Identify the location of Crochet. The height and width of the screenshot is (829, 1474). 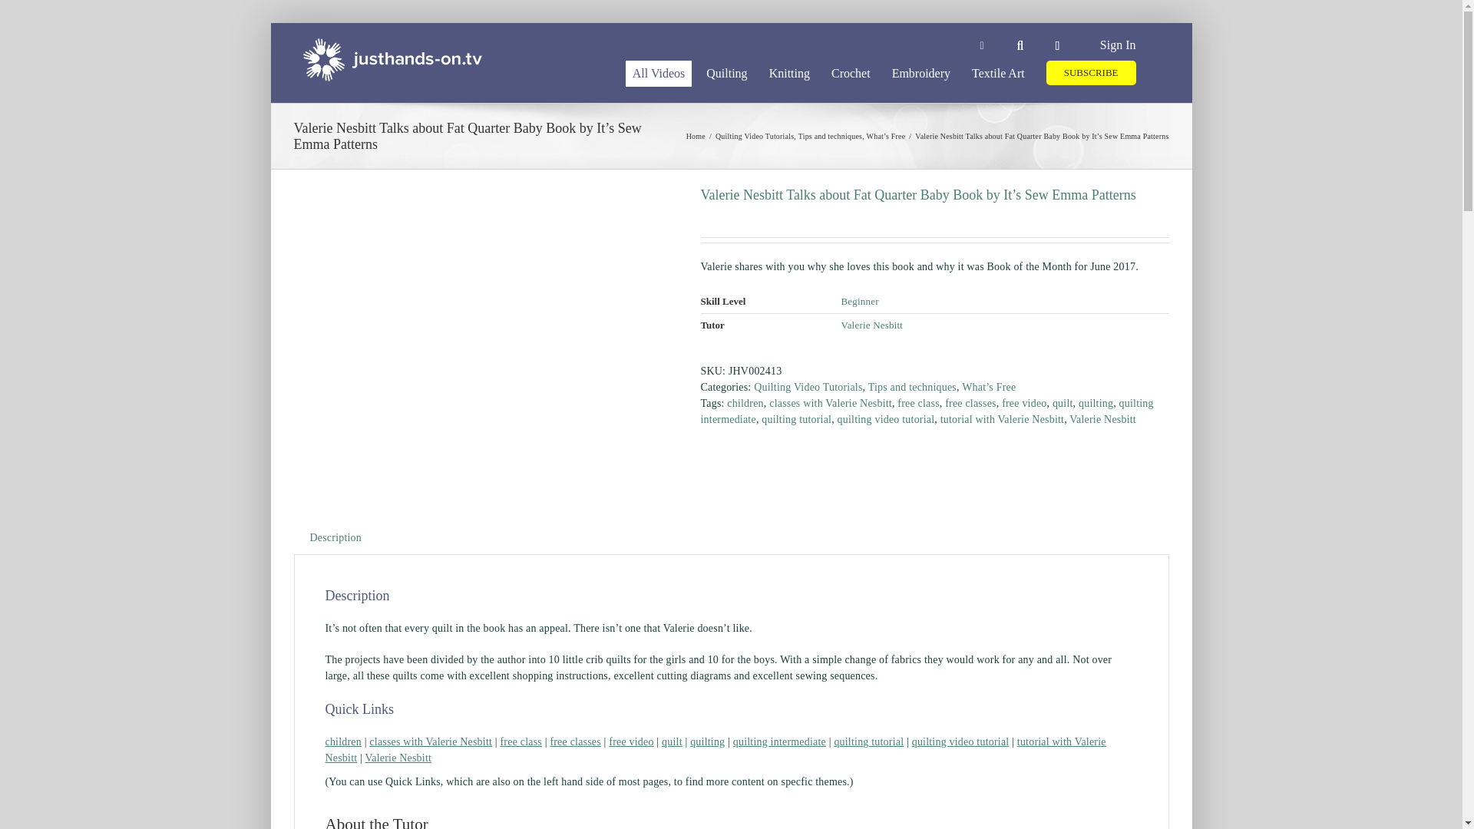
(851, 72).